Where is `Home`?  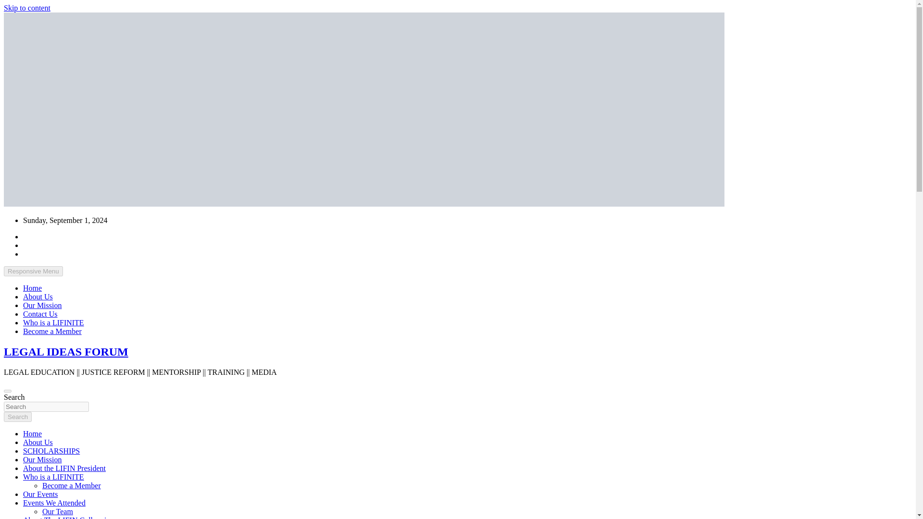
Home is located at coordinates (32, 433).